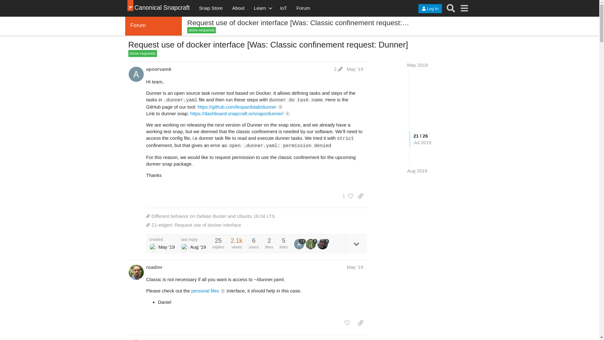 The image size is (604, 340). I want to click on 11, so click(300, 244).